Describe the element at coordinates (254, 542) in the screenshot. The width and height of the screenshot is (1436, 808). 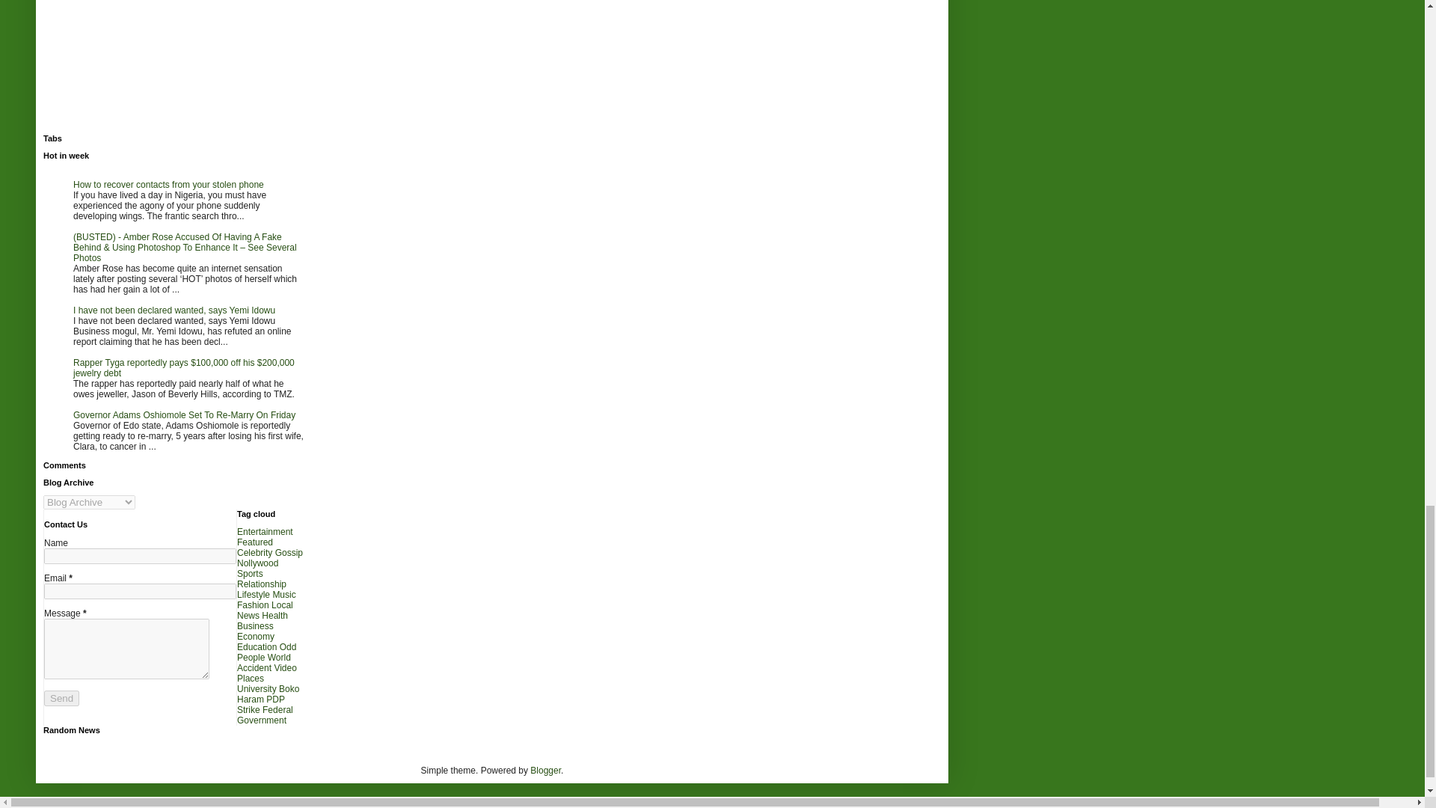
I see `Featured` at that location.